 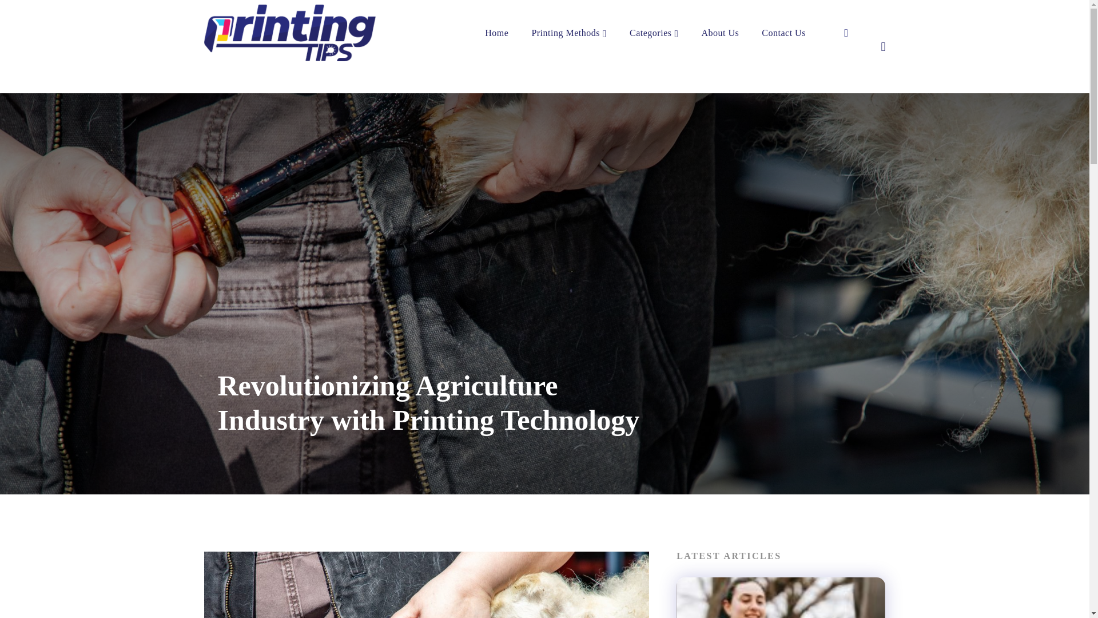 What do you see at coordinates (569, 33) in the screenshot?
I see `Printing Methods` at bounding box center [569, 33].